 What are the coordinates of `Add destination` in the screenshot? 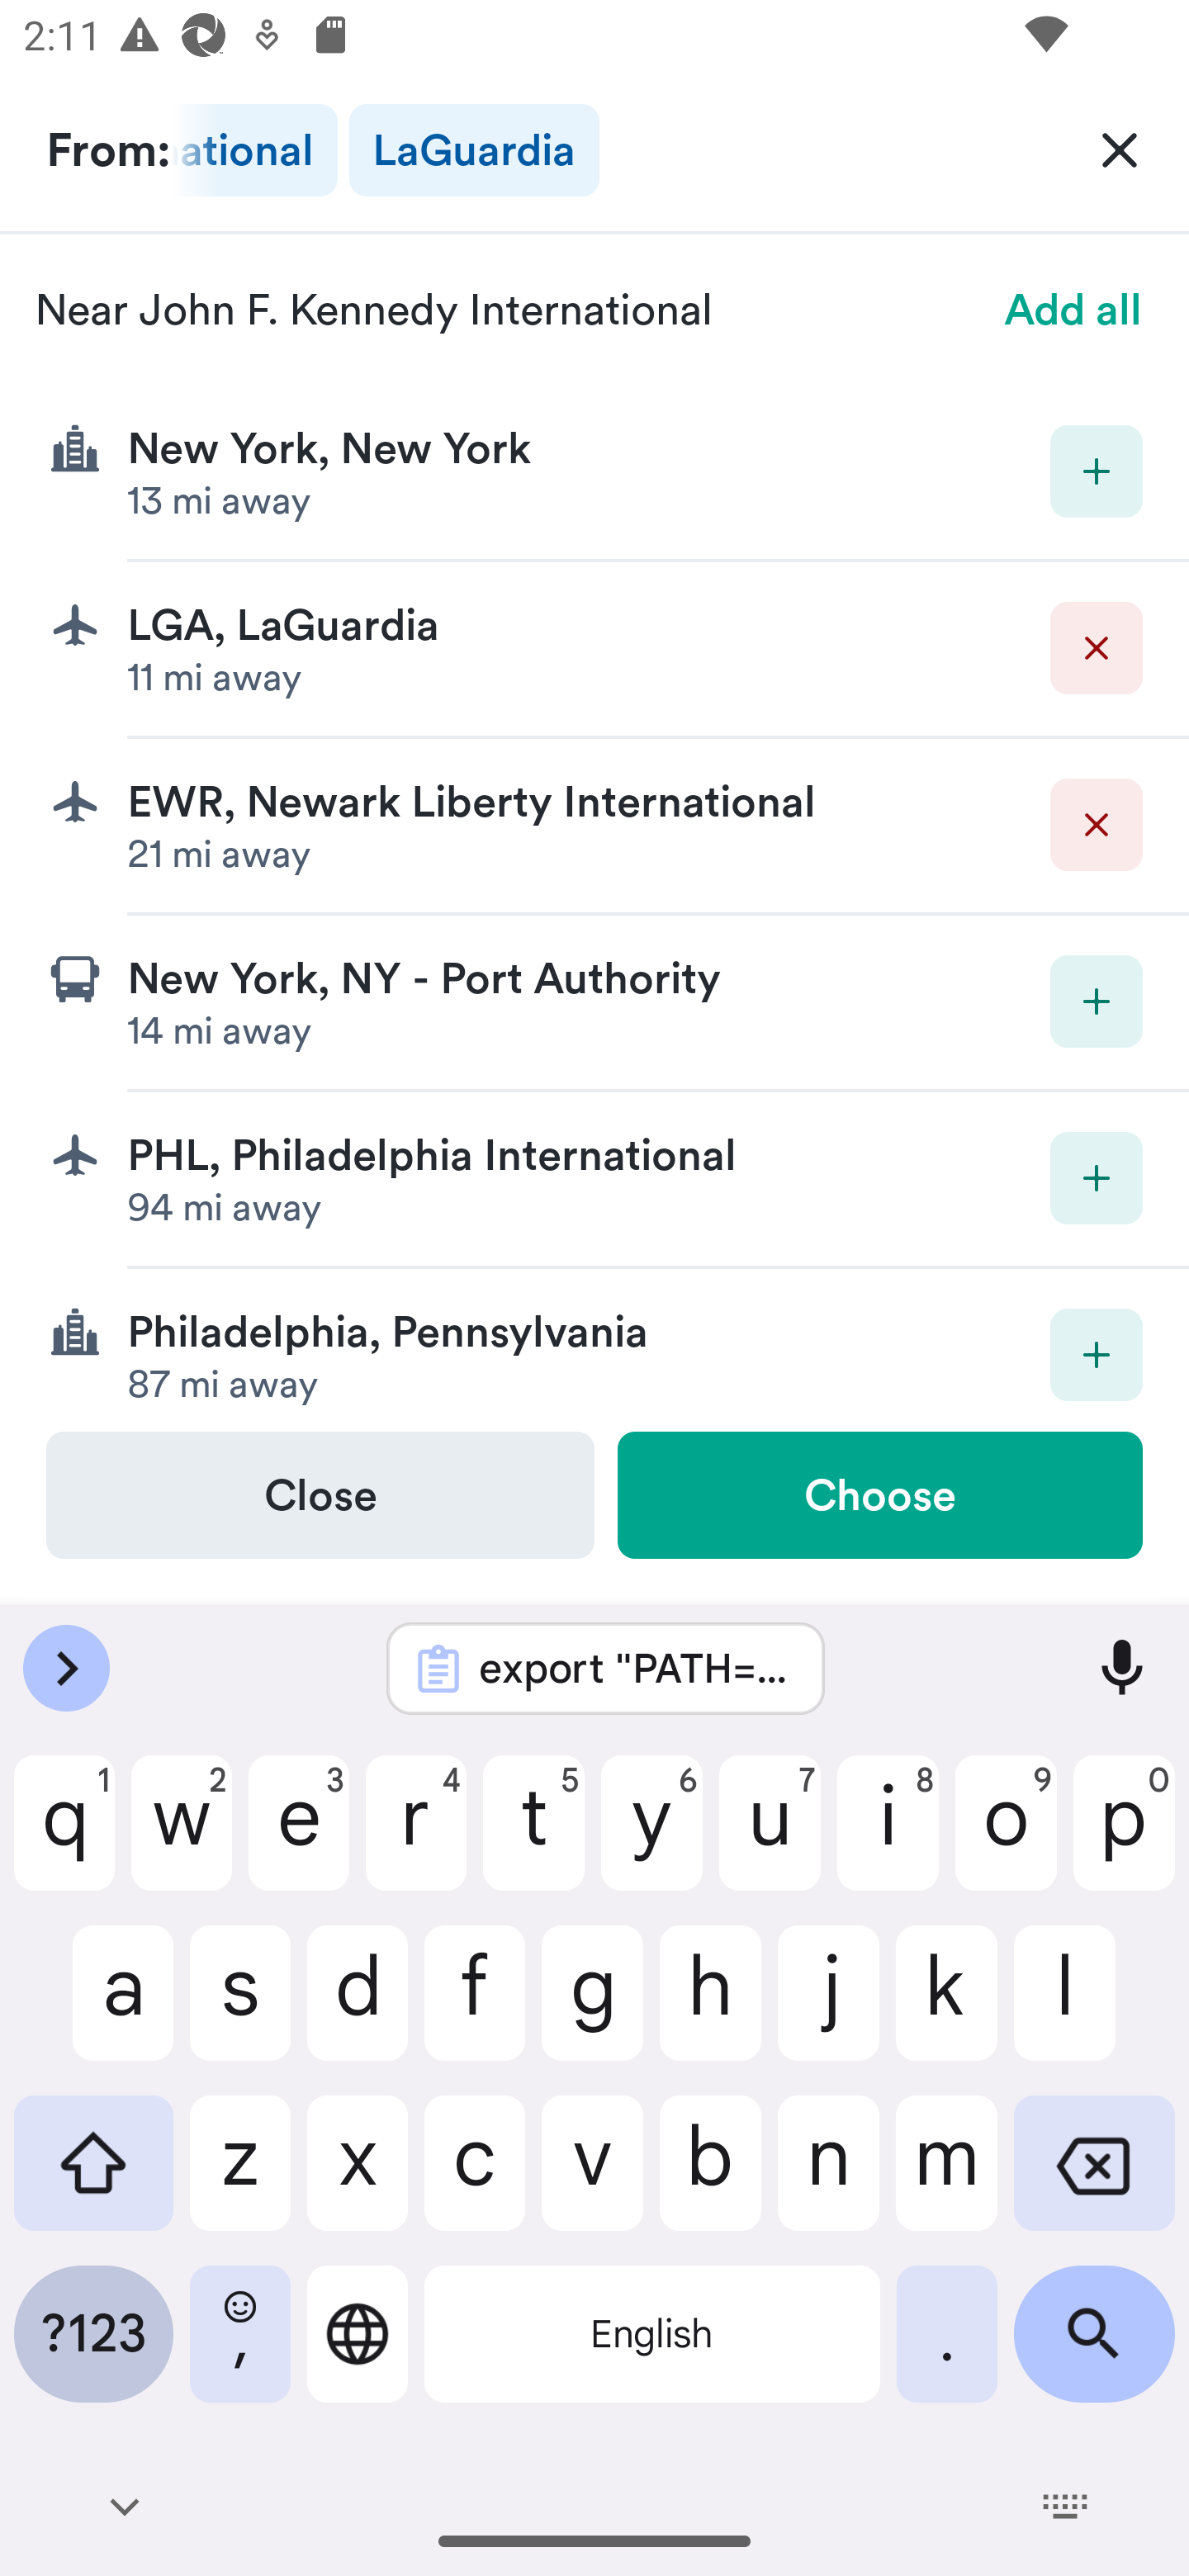 It's located at (1097, 1002).